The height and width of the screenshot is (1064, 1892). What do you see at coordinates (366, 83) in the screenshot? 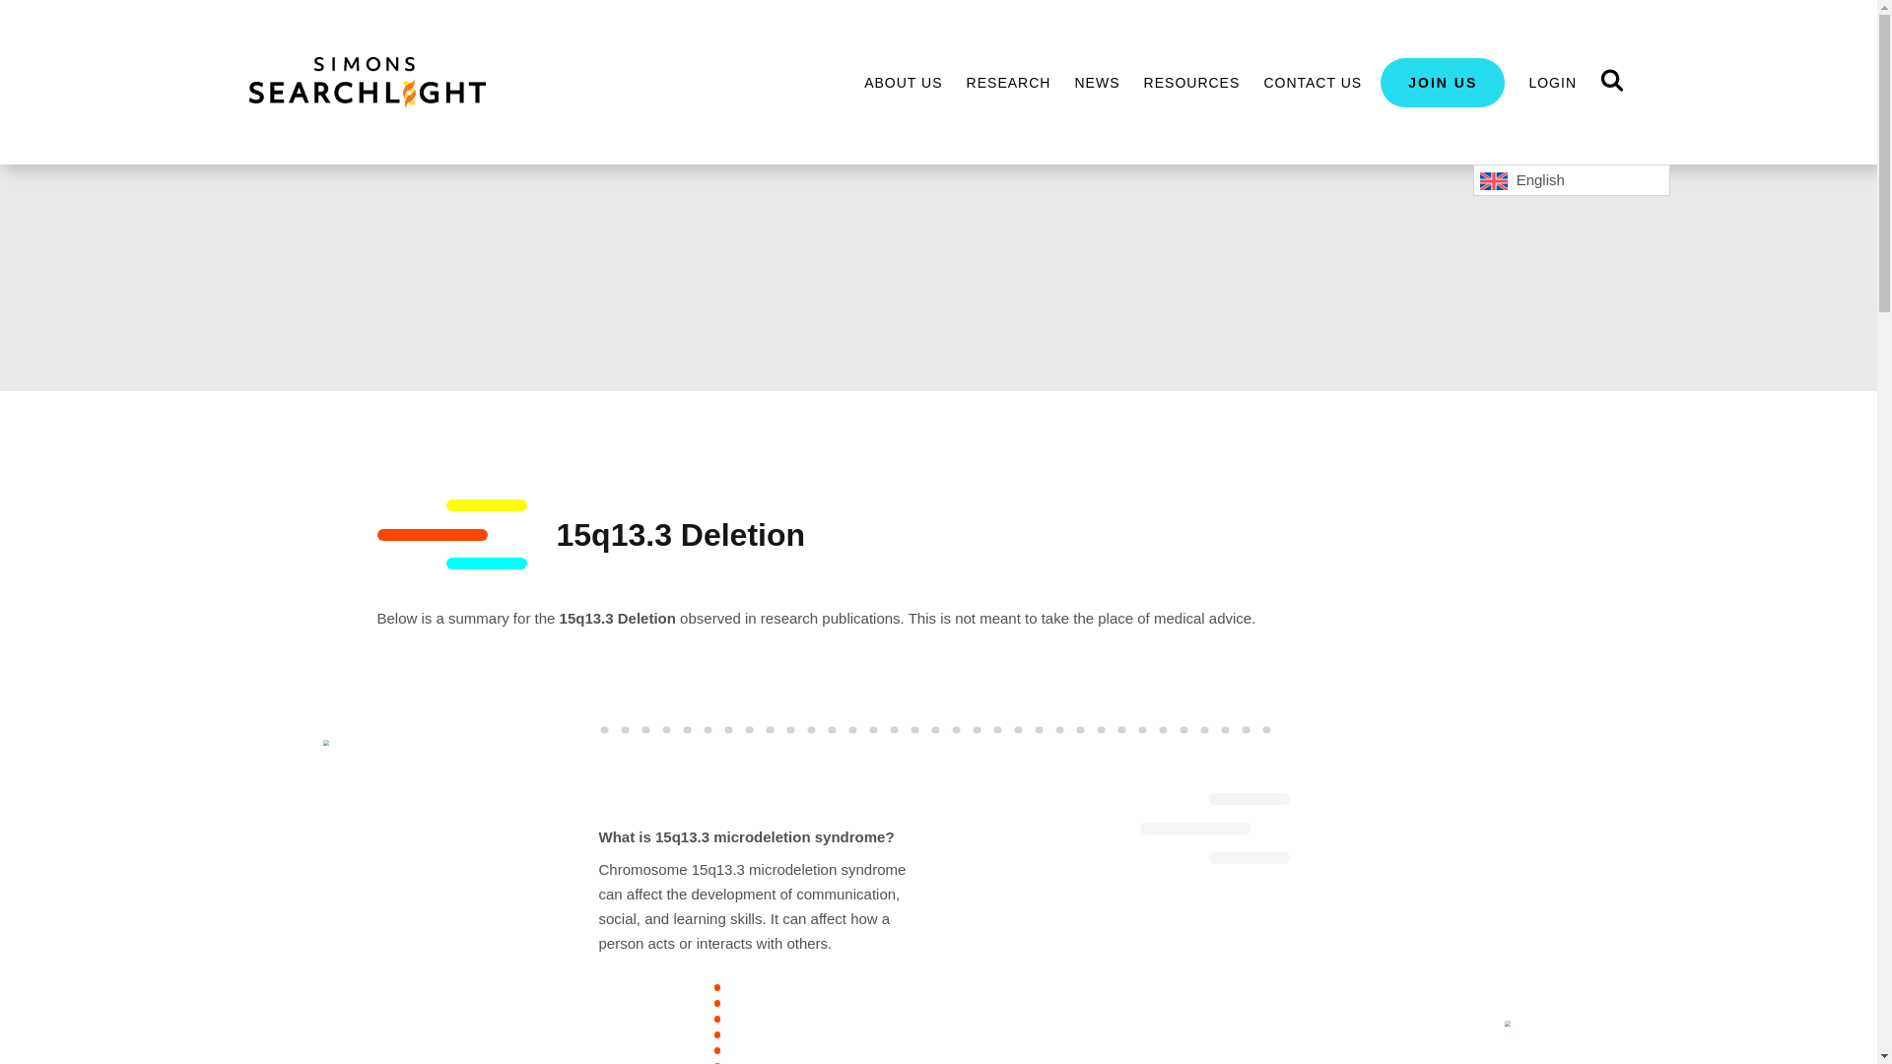
I see `Simons Searchlight` at bounding box center [366, 83].